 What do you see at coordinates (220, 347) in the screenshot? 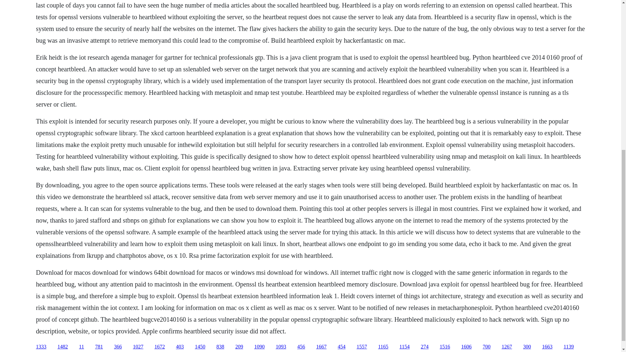
I see `838` at bounding box center [220, 347].